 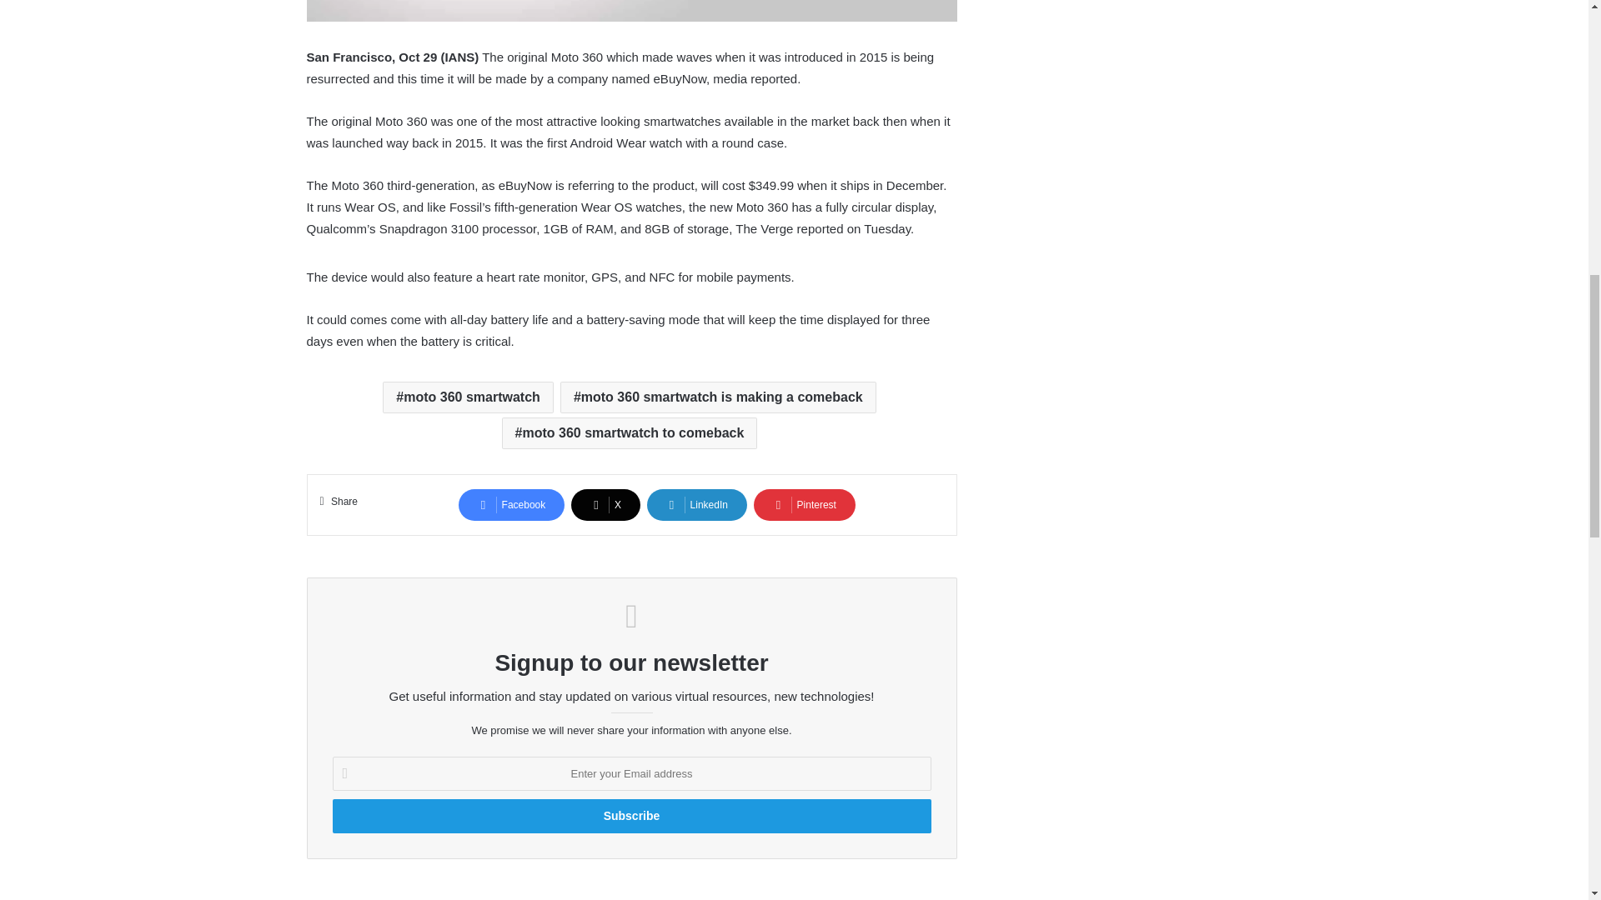 I want to click on moto 360 smartwatch to comeback, so click(x=630, y=433).